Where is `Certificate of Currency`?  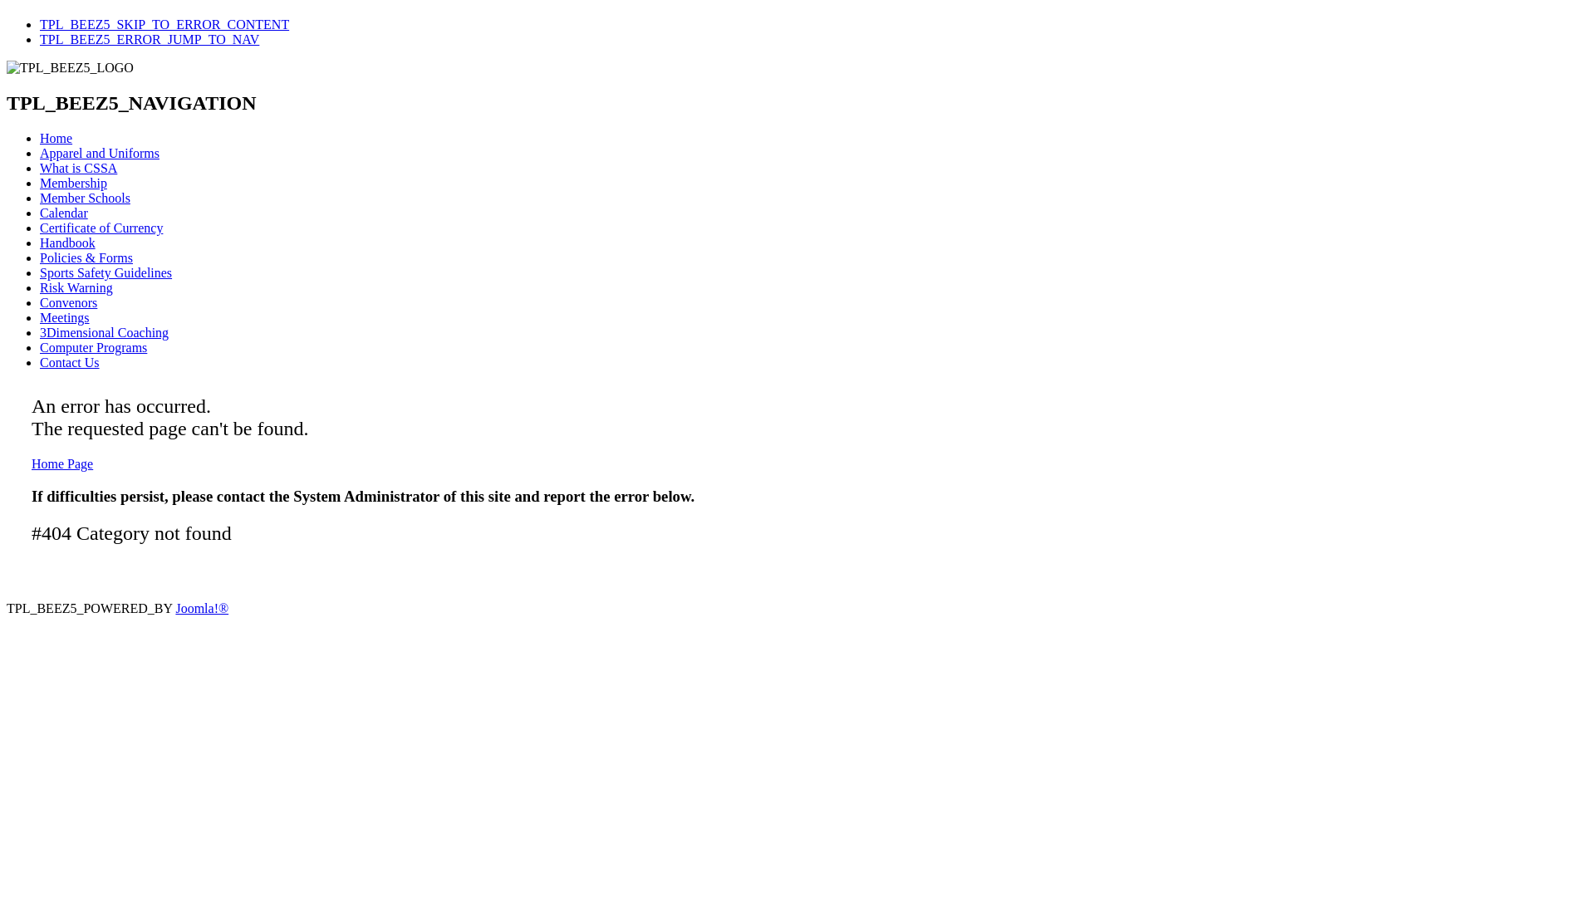 Certificate of Currency is located at coordinates (101, 228).